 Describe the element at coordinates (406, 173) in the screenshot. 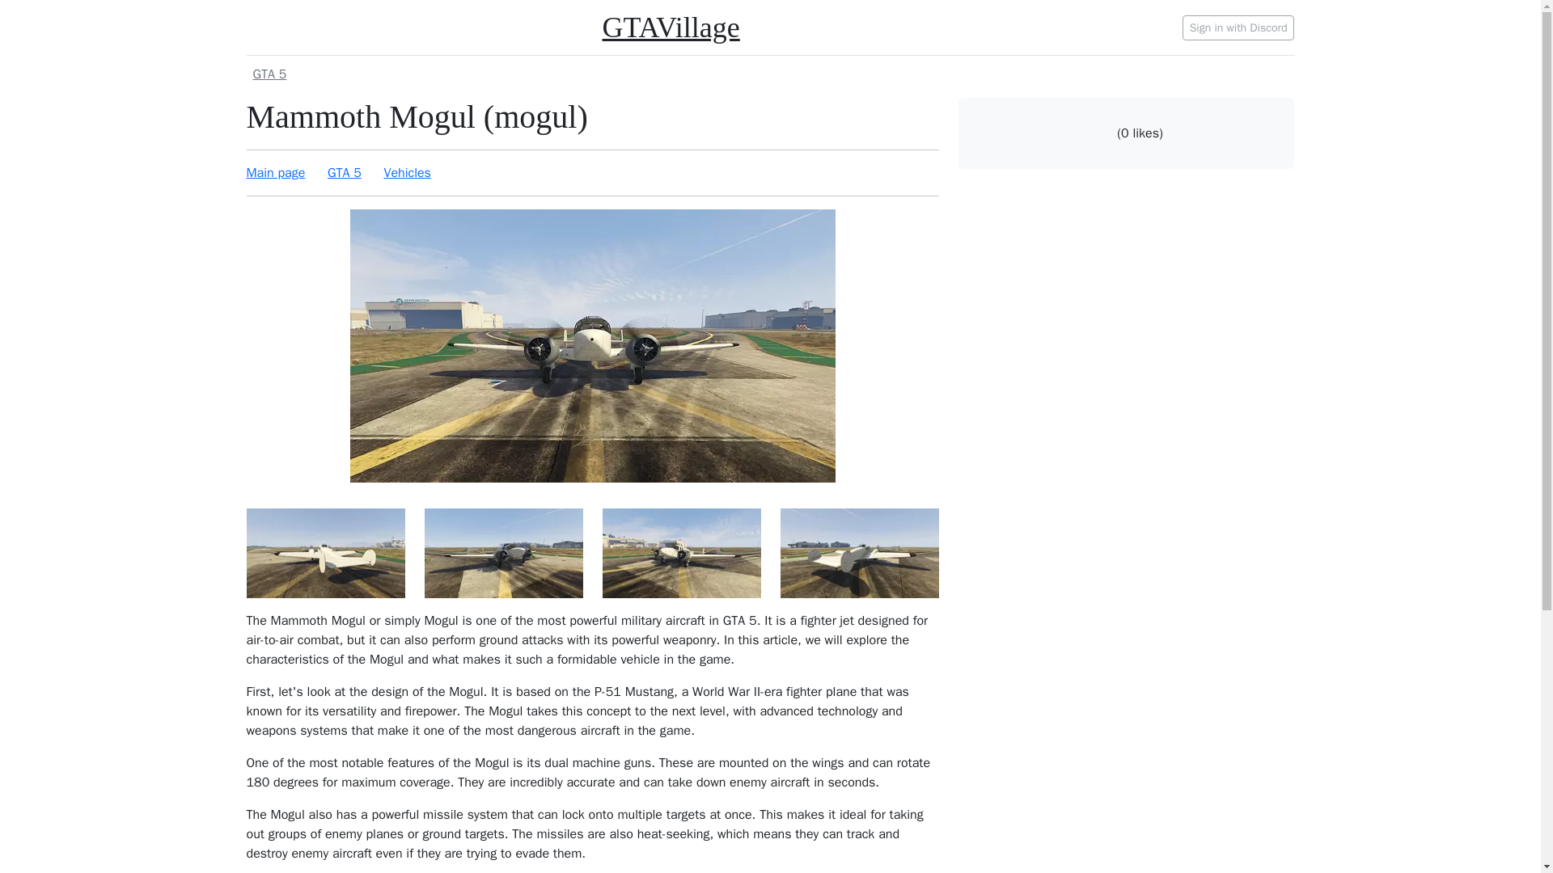

I see `Vehicles` at that location.